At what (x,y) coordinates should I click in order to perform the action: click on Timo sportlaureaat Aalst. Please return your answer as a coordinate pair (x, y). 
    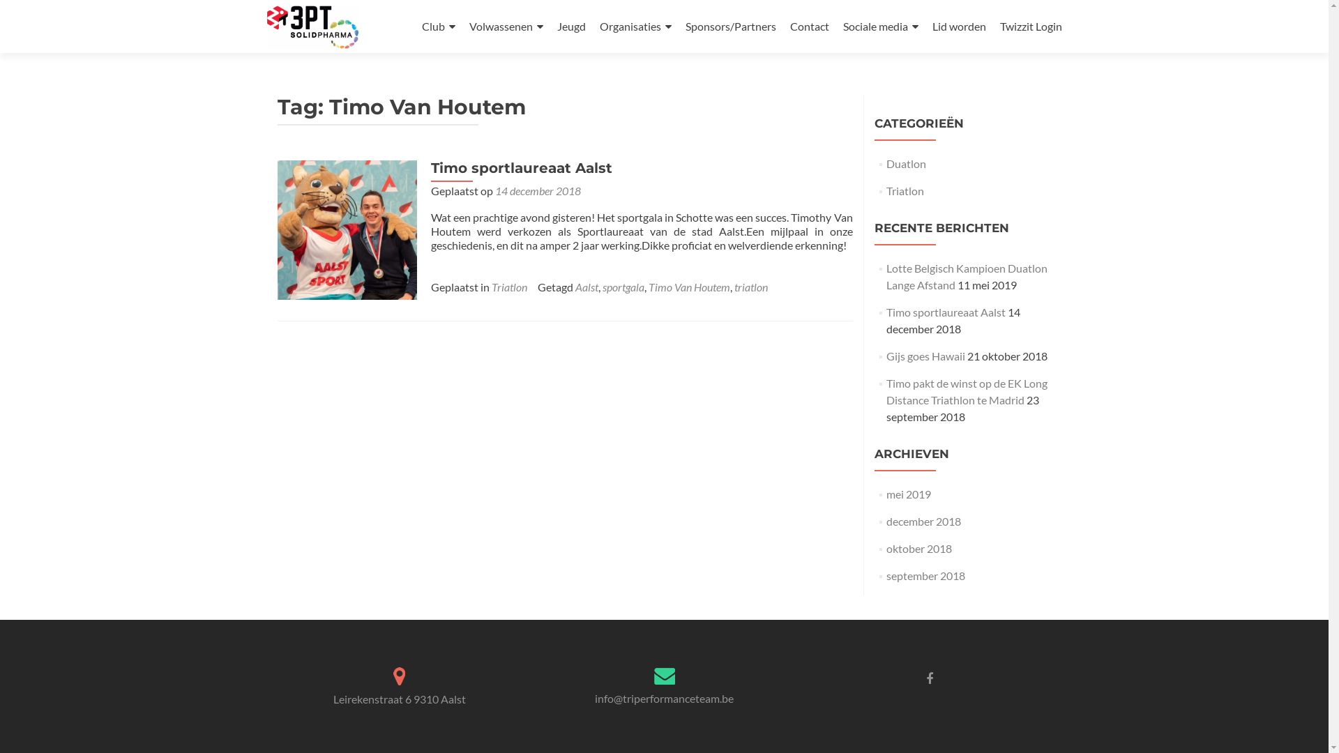
    Looking at the image, I should click on (347, 229).